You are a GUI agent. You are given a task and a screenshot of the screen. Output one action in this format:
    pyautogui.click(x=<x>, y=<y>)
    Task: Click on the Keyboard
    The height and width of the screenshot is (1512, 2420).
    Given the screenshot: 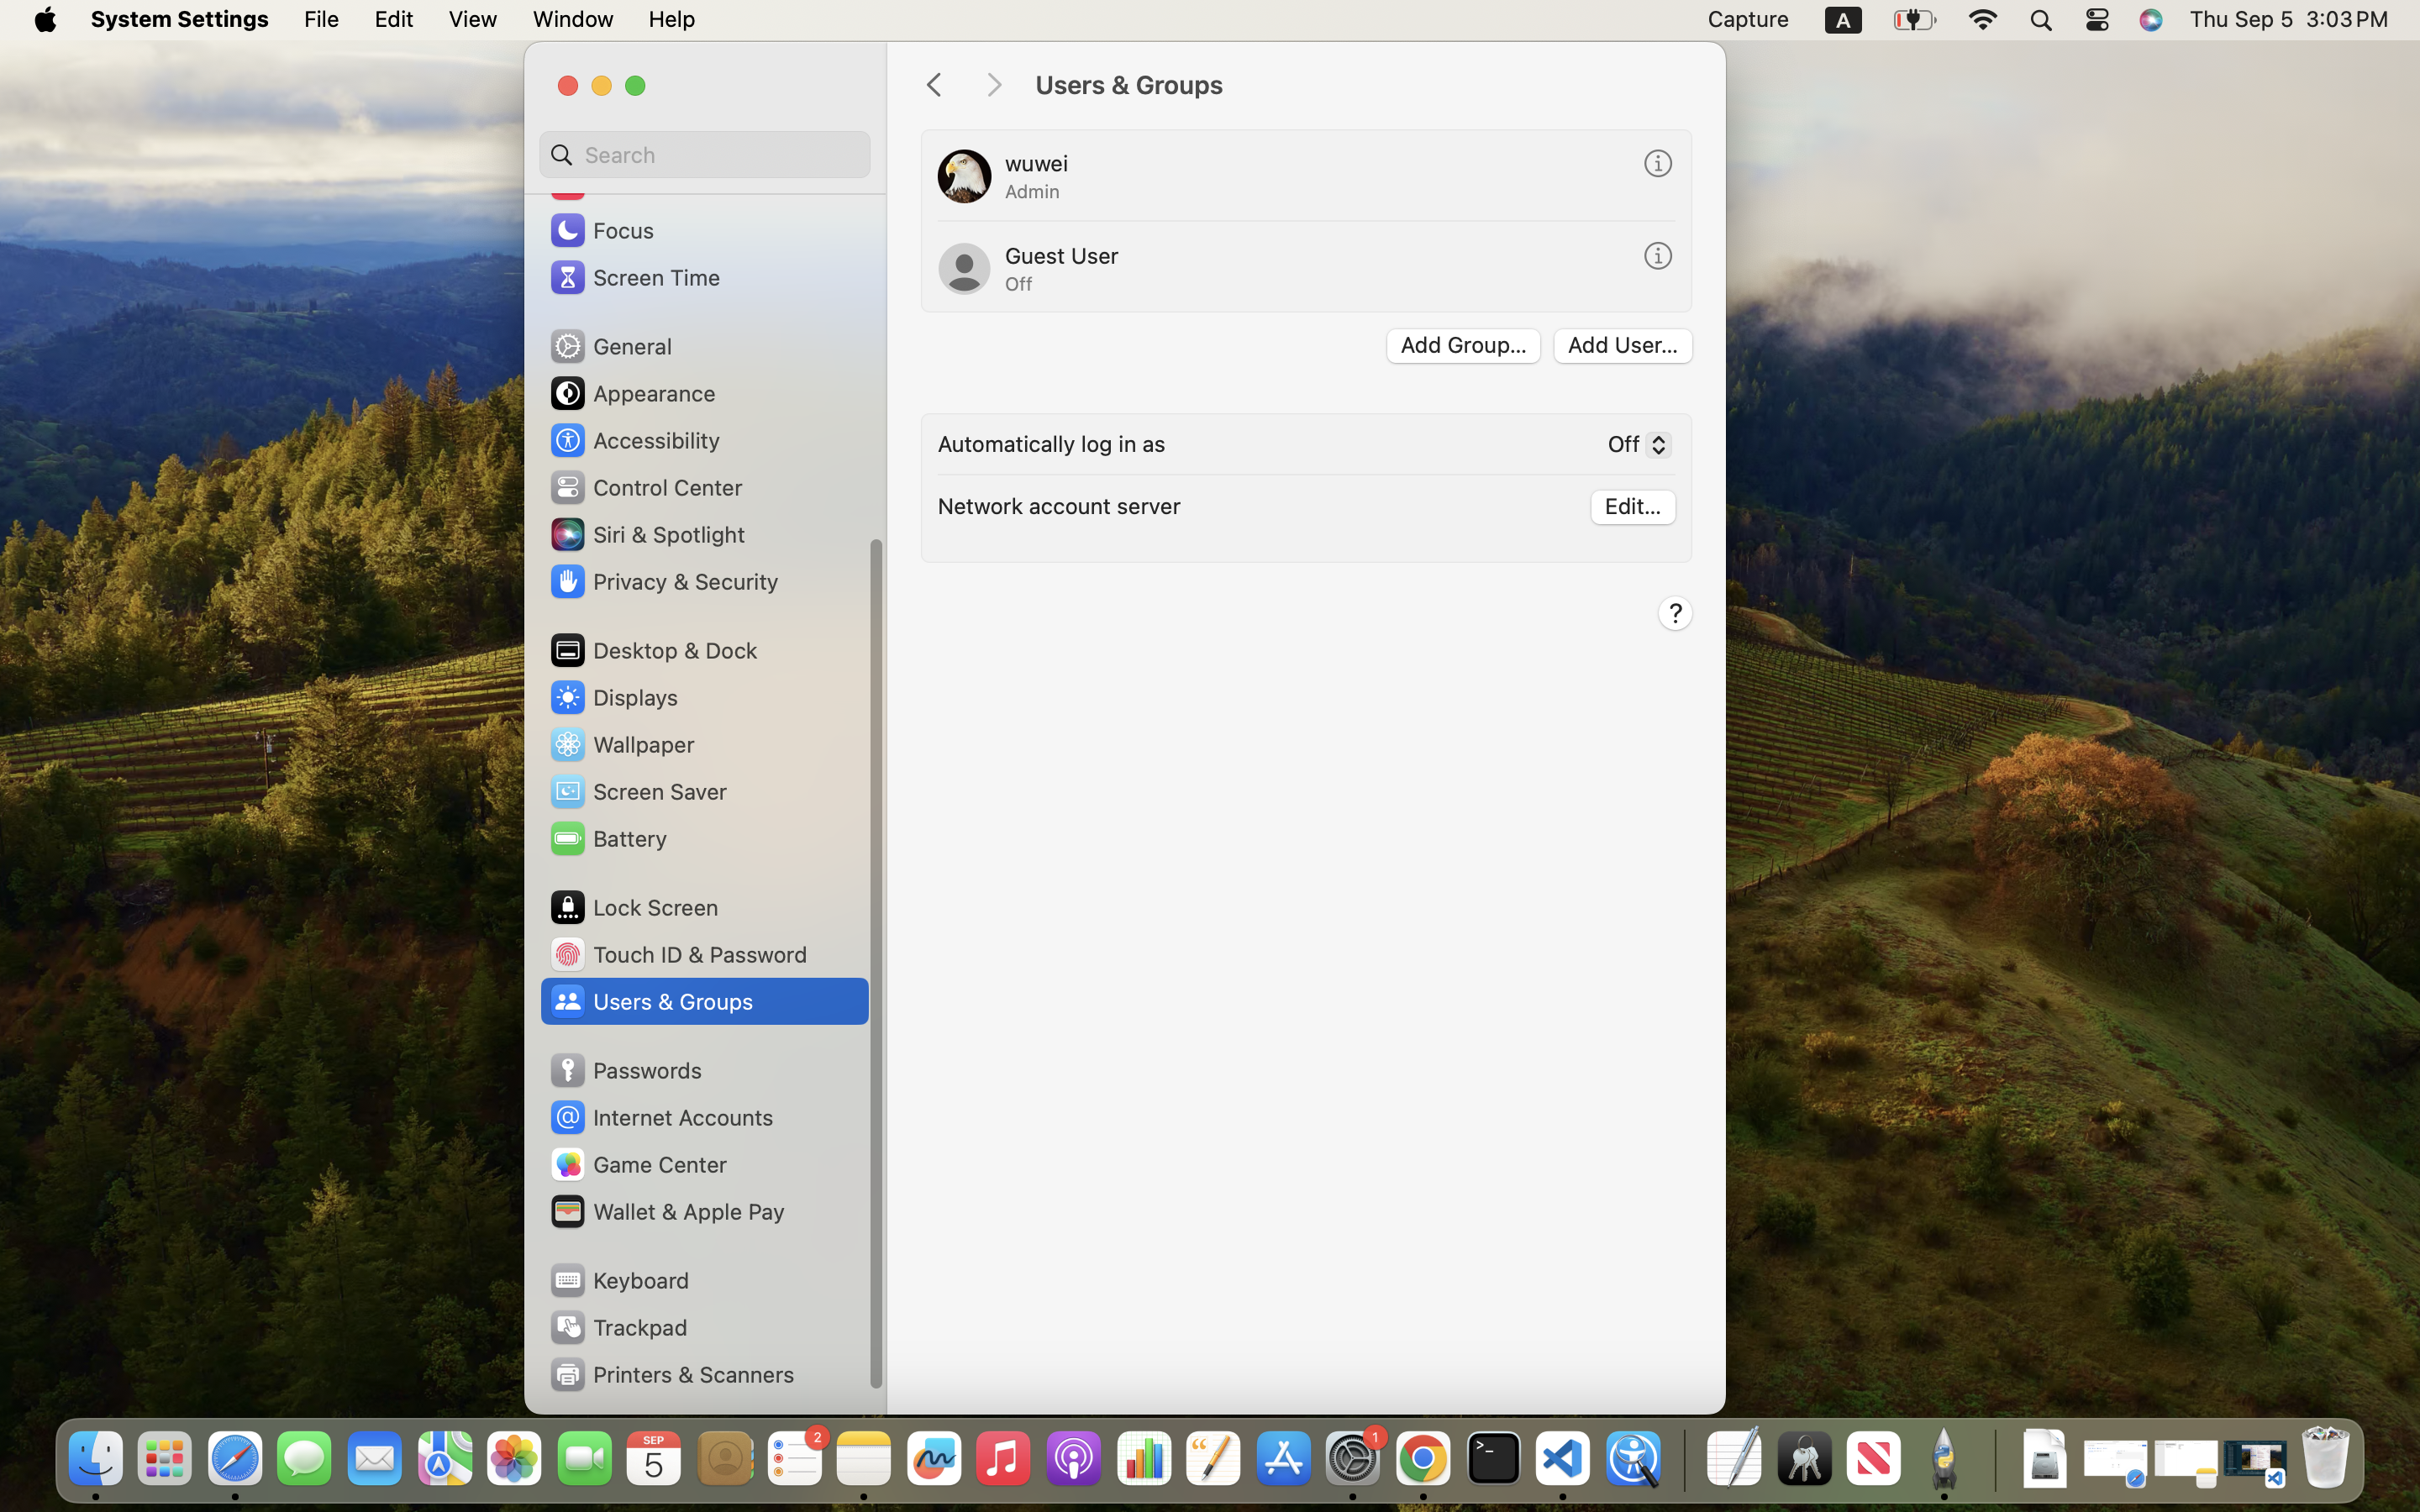 What is the action you would take?
    pyautogui.click(x=618, y=1280)
    